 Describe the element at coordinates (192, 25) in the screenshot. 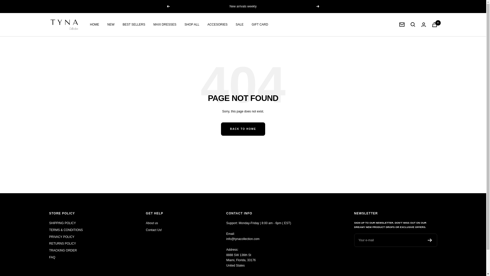

I see `SHOP ALL` at that location.